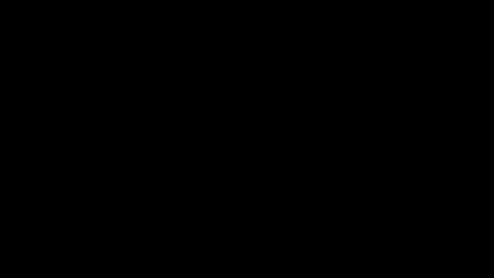 This screenshot has width=494, height=278. What do you see at coordinates (247, 161) in the screenshot?
I see `ask` at bounding box center [247, 161].